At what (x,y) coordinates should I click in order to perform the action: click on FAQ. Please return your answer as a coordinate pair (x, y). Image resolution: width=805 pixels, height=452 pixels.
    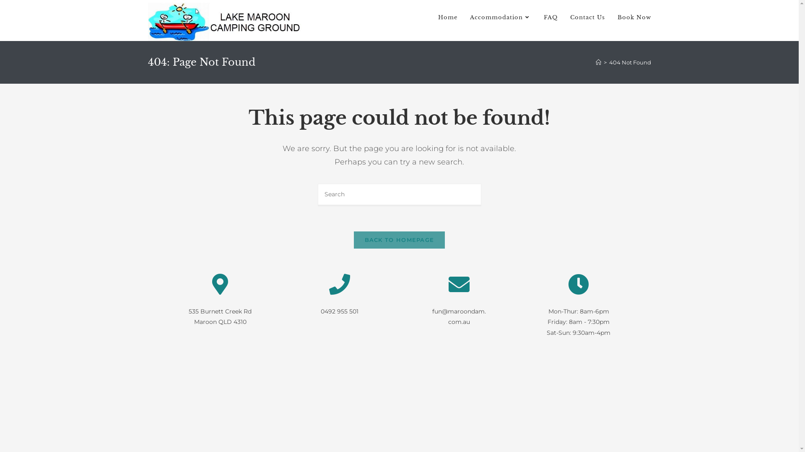
    Looking at the image, I should click on (551, 18).